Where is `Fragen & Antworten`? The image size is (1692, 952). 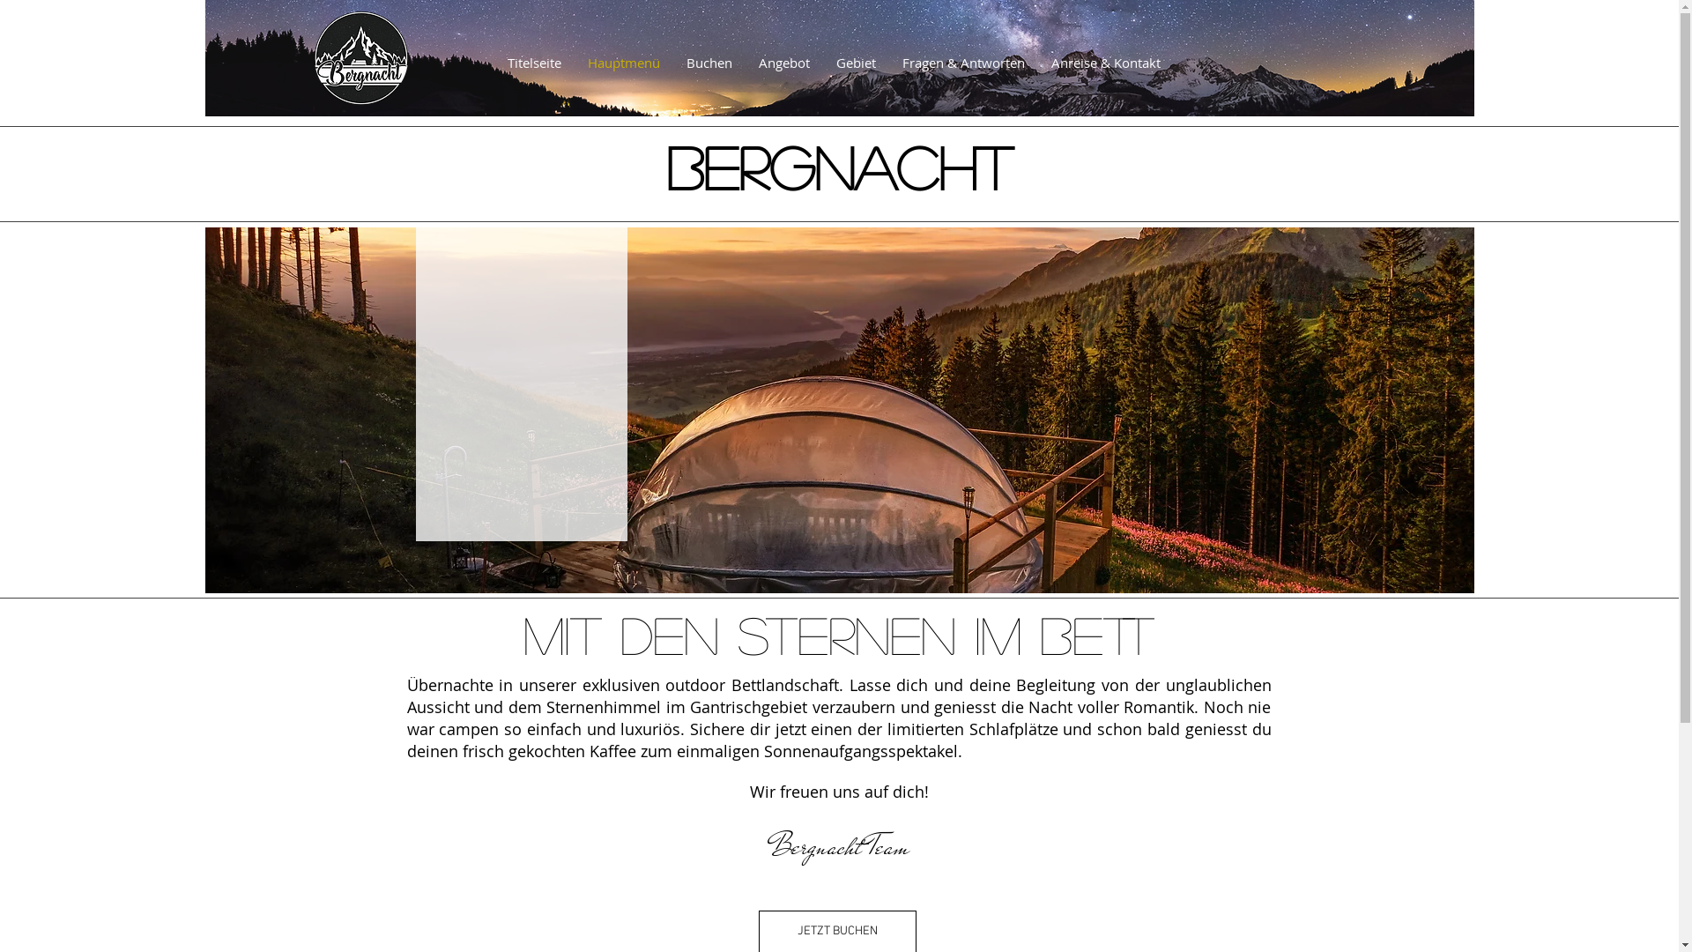
Fragen & Antworten is located at coordinates (962, 63).